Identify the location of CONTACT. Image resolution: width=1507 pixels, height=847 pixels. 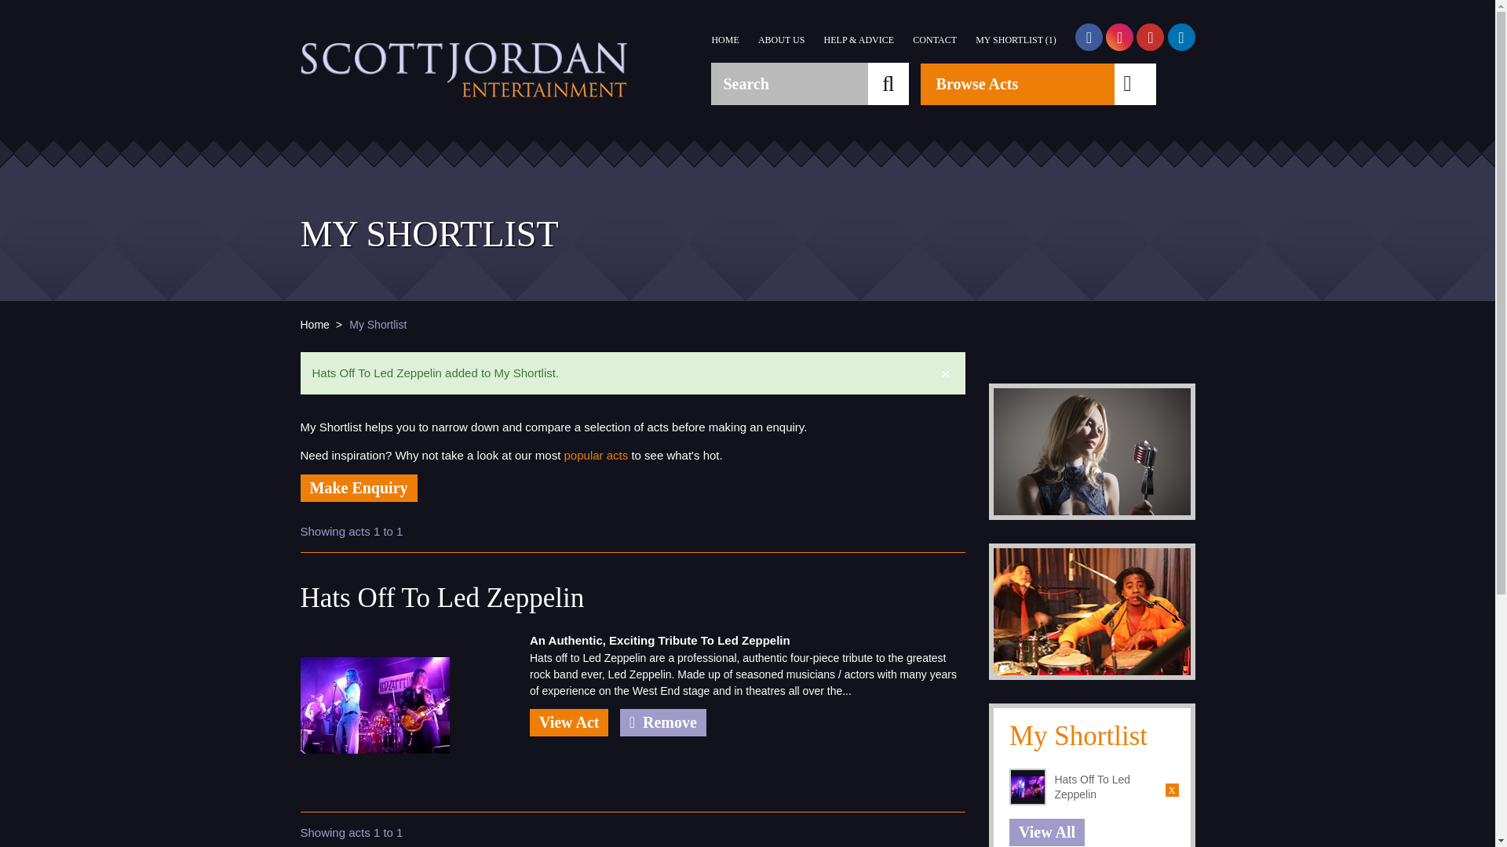
(935, 40).